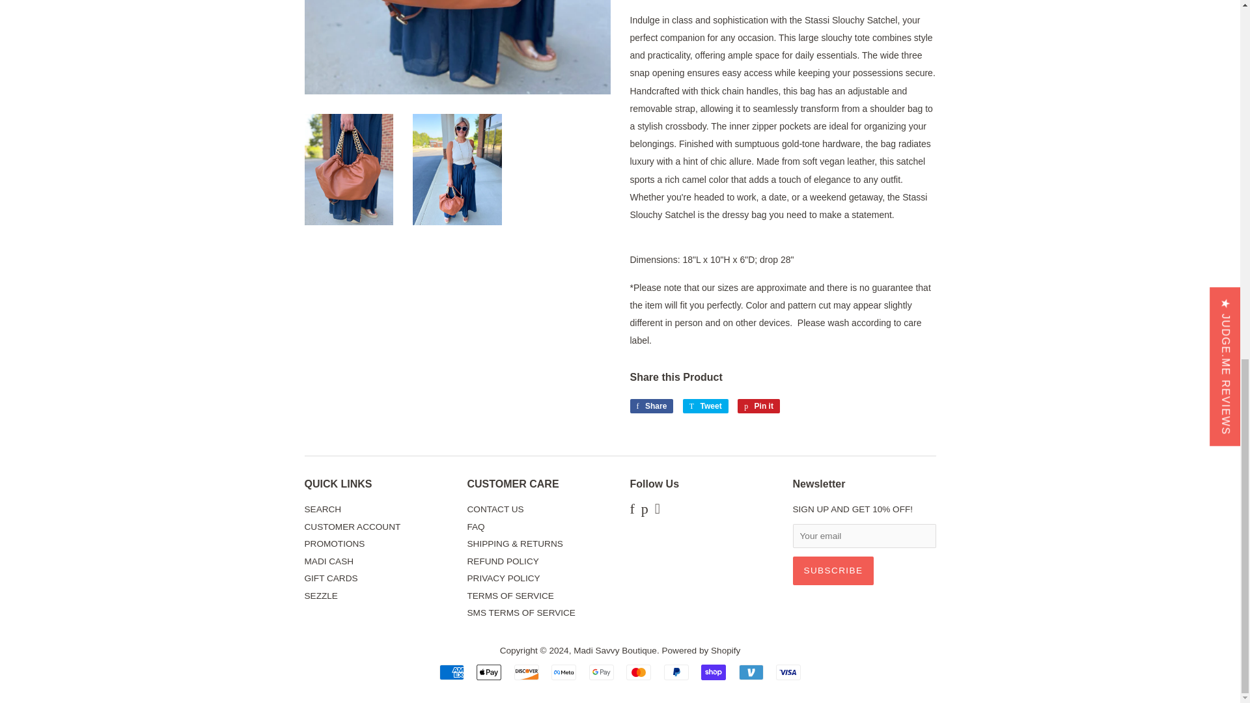 The height and width of the screenshot is (703, 1250). Describe the element at coordinates (714, 672) in the screenshot. I see `Shop Pay` at that location.